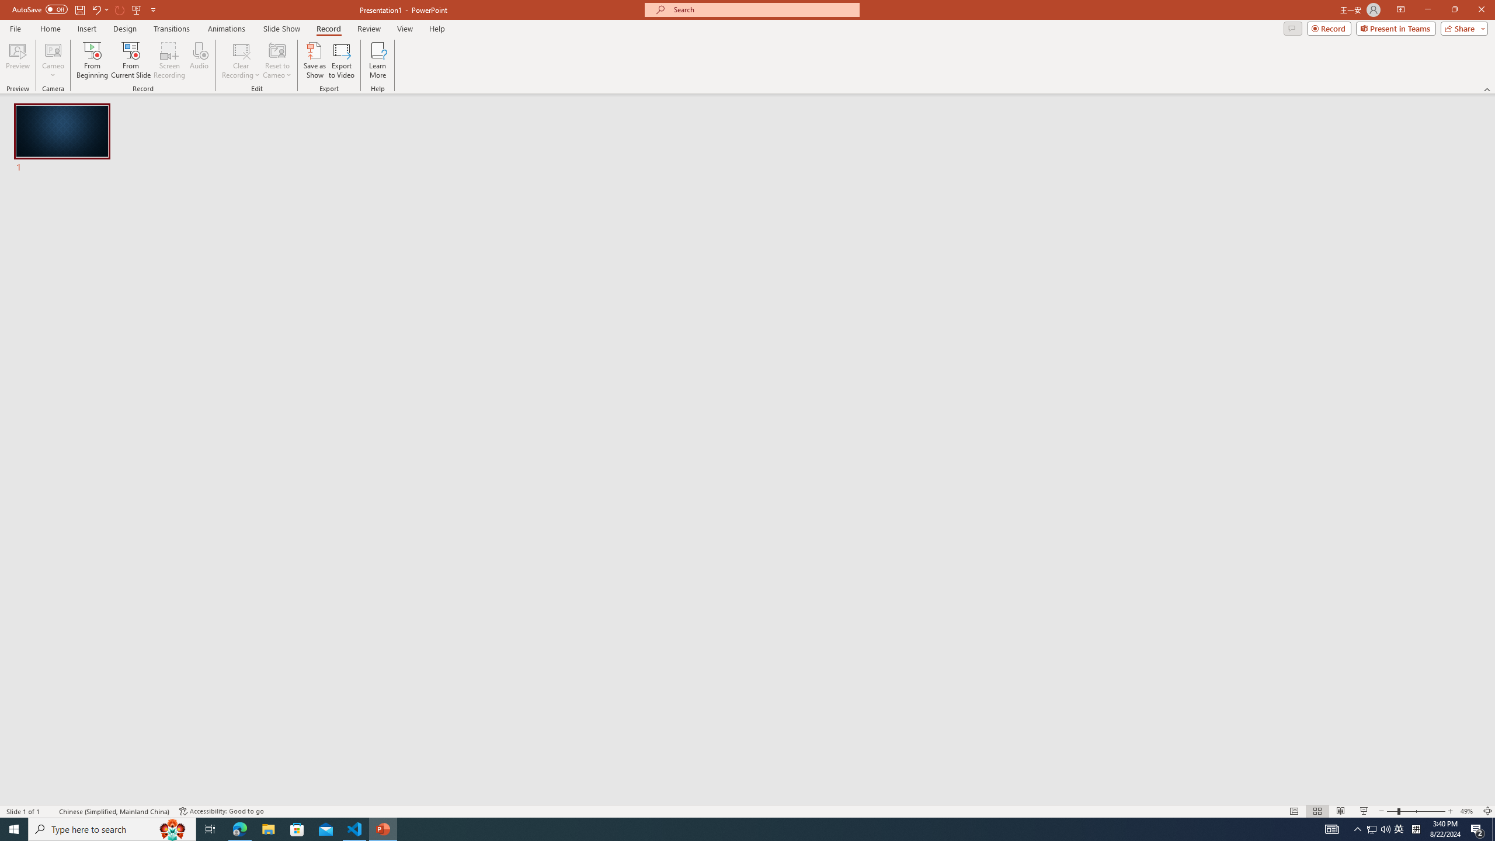 The height and width of the screenshot is (841, 1495). Describe the element at coordinates (1468, 811) in the screenshot. I see `Zoom 49%` at that location.